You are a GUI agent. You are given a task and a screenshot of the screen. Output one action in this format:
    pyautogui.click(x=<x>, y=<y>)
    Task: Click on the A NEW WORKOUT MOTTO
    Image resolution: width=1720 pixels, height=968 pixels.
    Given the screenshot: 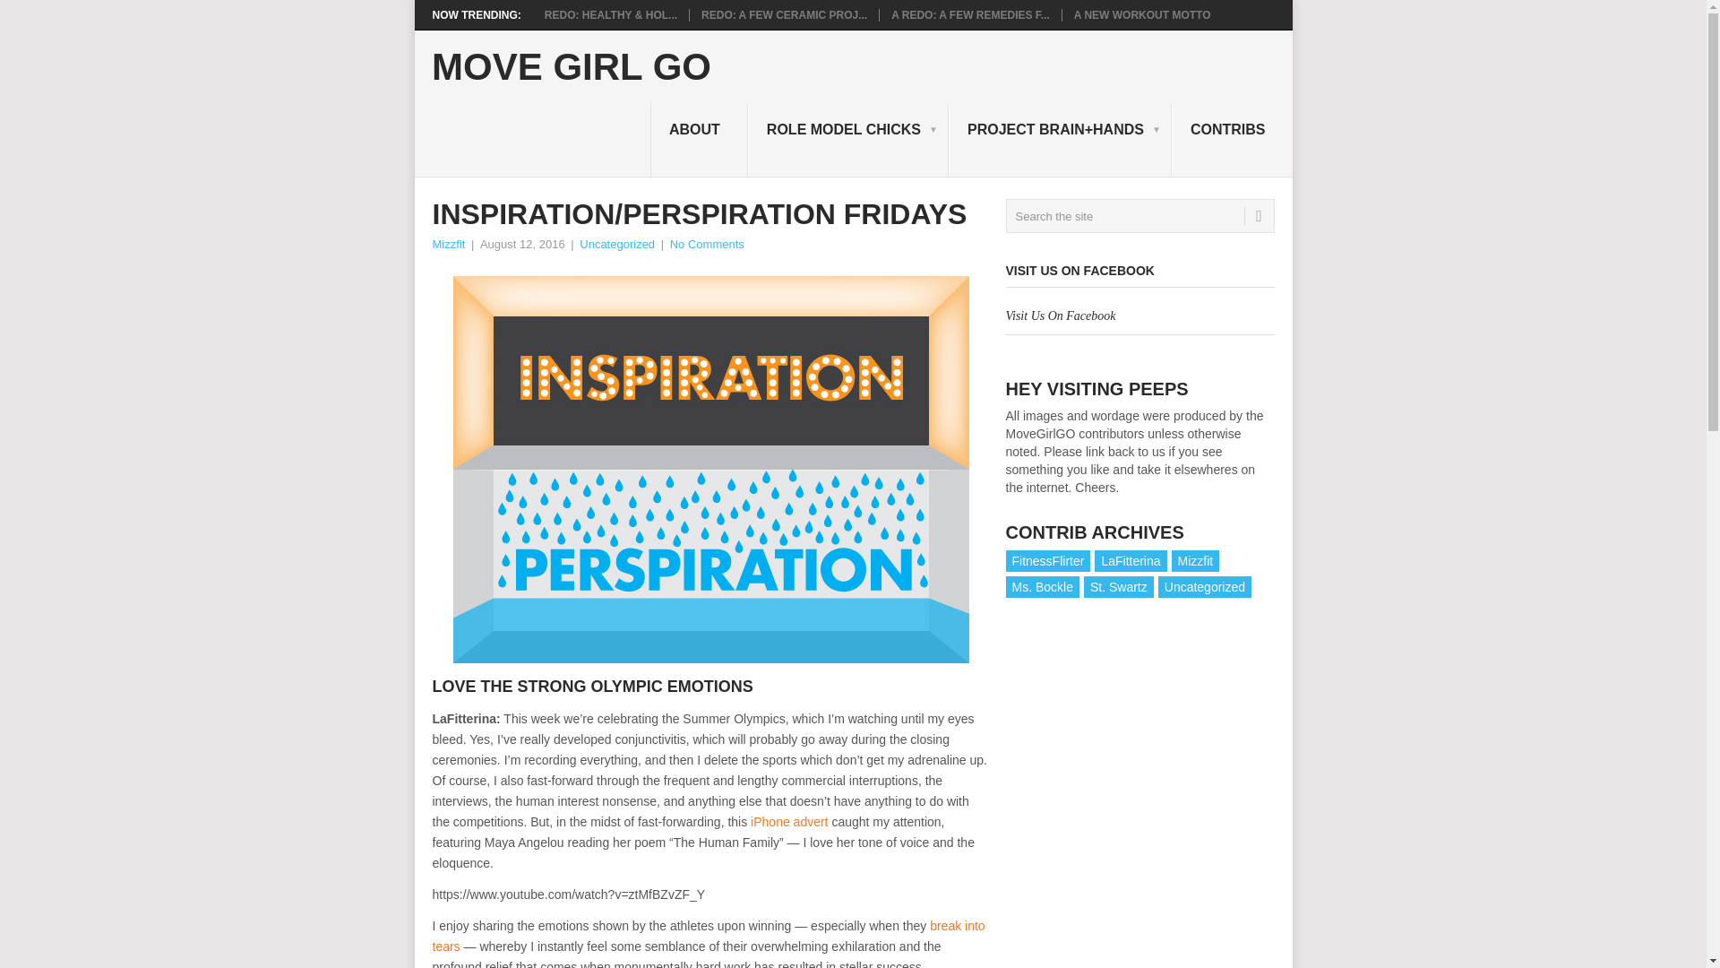 What is the action you would take?
    pyautogui.click(x=1141, y=14)
    